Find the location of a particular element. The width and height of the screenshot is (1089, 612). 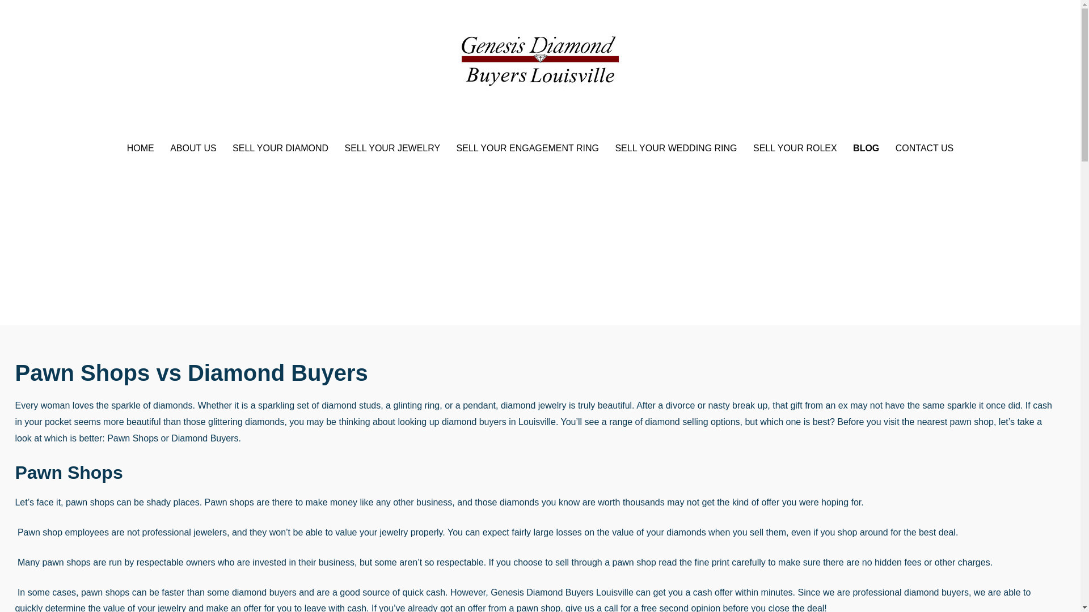

CONTACT US is located at coordinates (925, 148).